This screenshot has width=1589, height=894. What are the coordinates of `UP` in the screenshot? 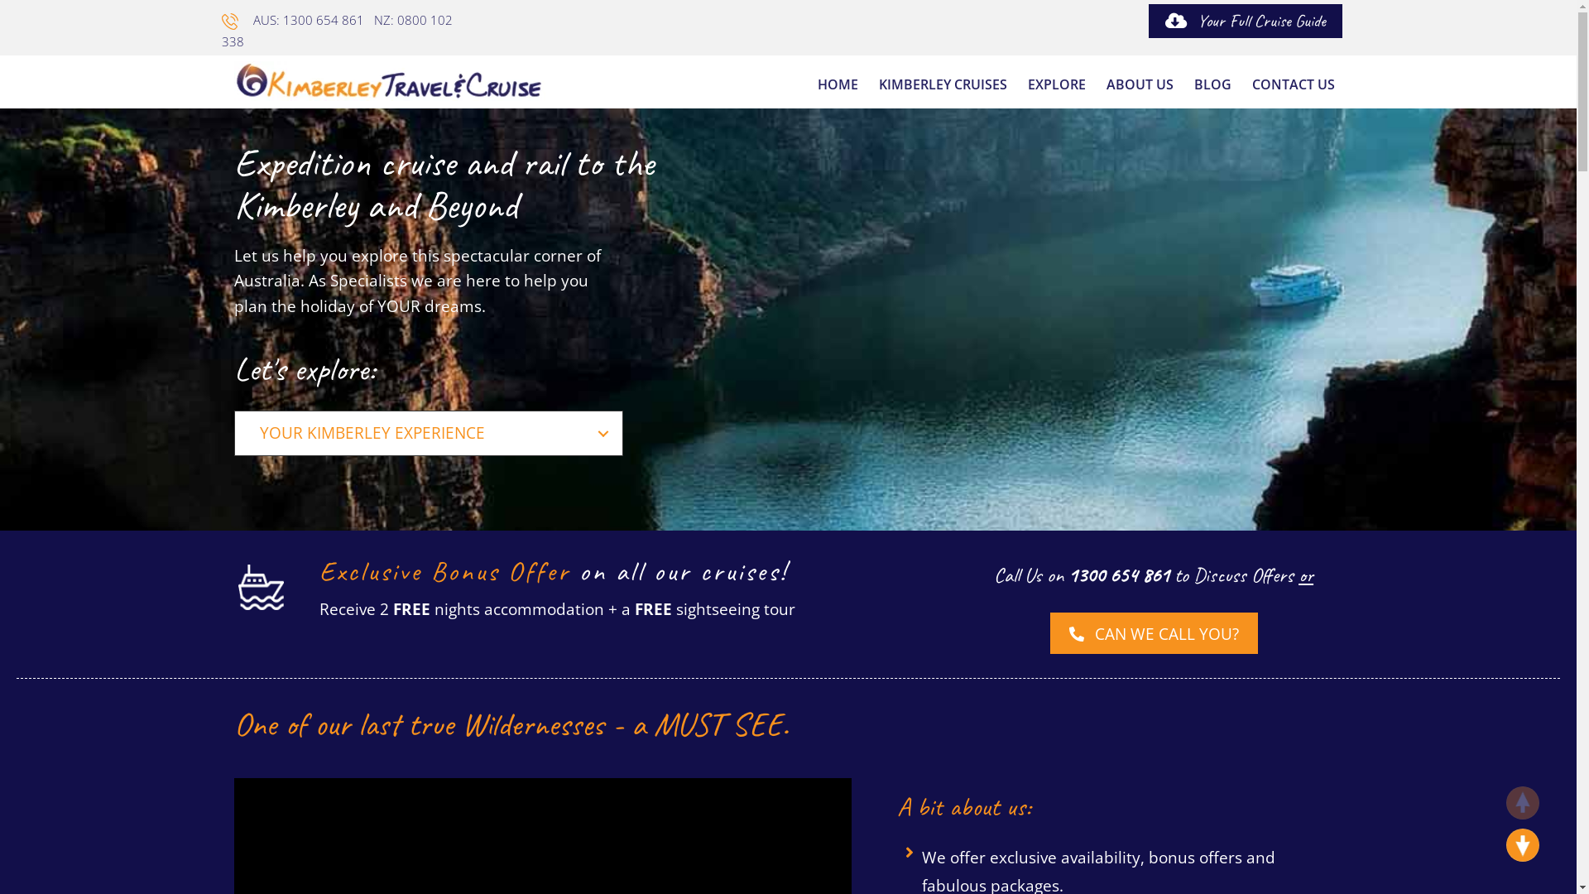 It's located at (1523, 803).